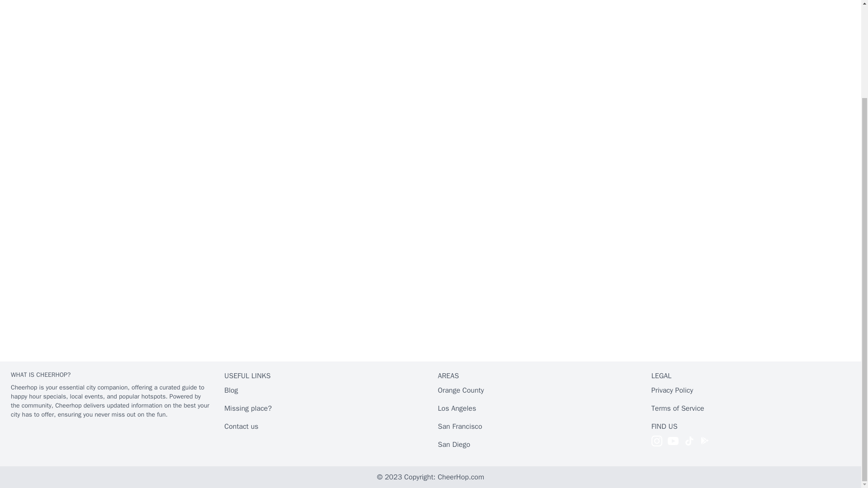 The image size is (868, 488). Describe the element at coordinates (241, 427) in the screenshot. I see `Contact us` at that location.